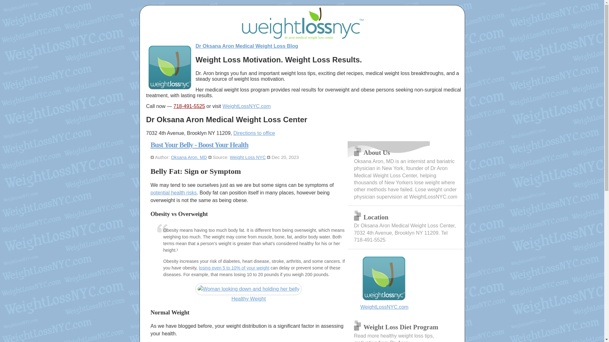 This screenshot has width=609, height=342. Describe the element at coordinates (248, 293) in the screenshot. I see `Healthy Weight` at that location.